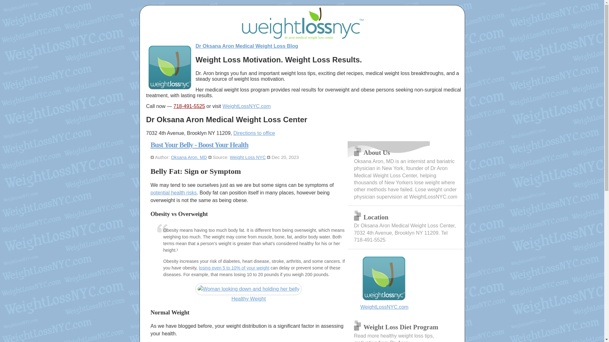 This screenshot has width=609, height=342. Describe the element at coordinates (248, 293) in the screenshot. I see `Healthy Weight` at that location.